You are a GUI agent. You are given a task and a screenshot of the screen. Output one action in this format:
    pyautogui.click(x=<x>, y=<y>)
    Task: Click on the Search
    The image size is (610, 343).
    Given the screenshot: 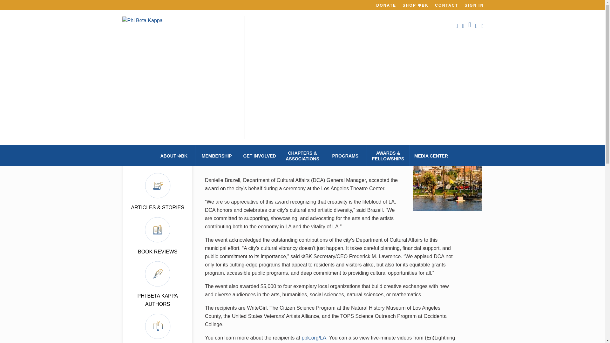 What is the action you would take?
    pyautogui.click(x=161, y=109)
    